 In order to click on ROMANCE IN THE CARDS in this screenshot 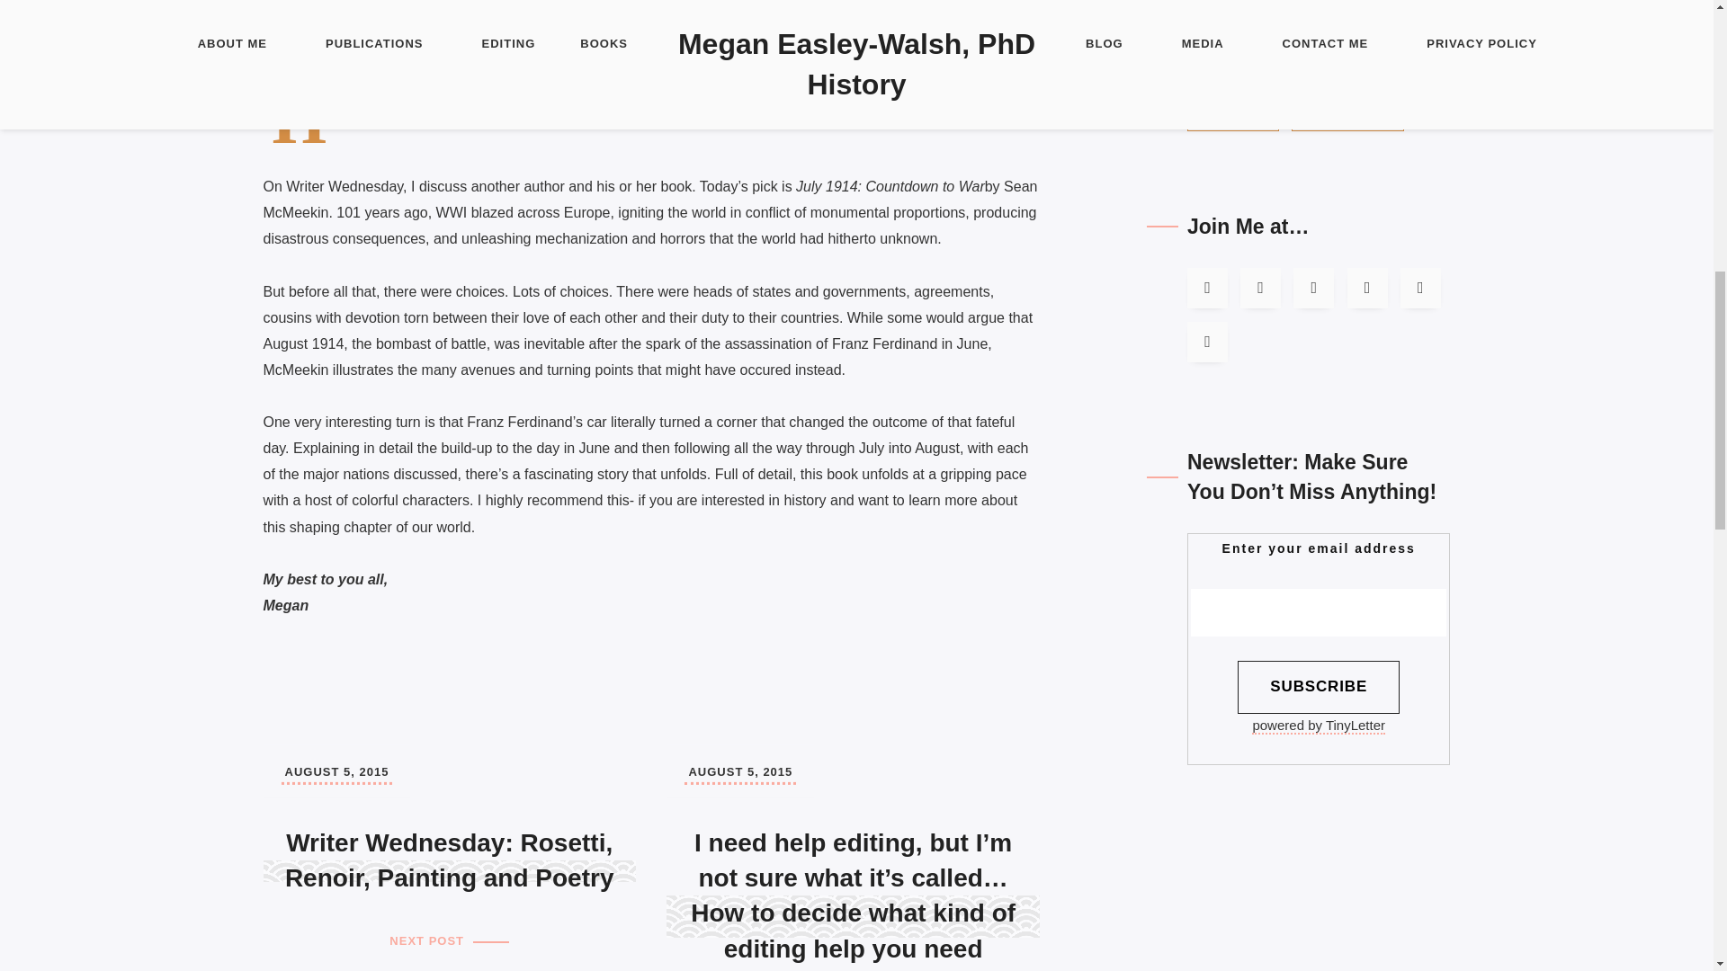, I will do `click(1280, 79)`.